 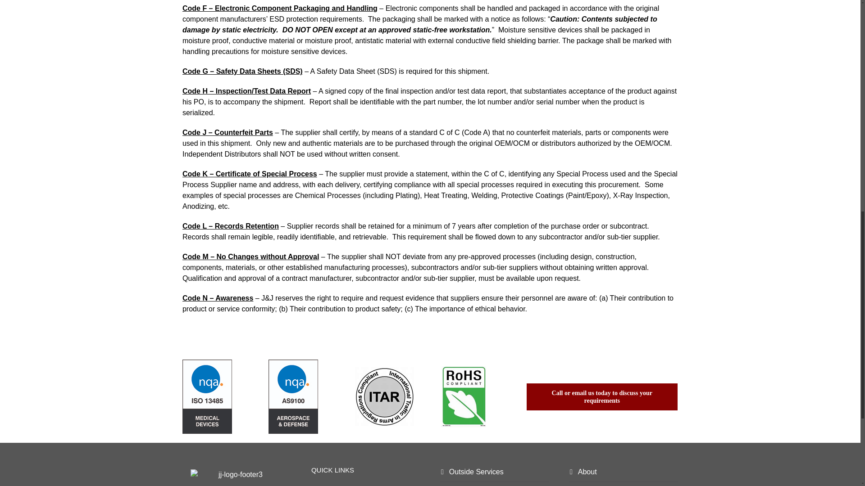 I want to click on About, so click(x=624, y=472).